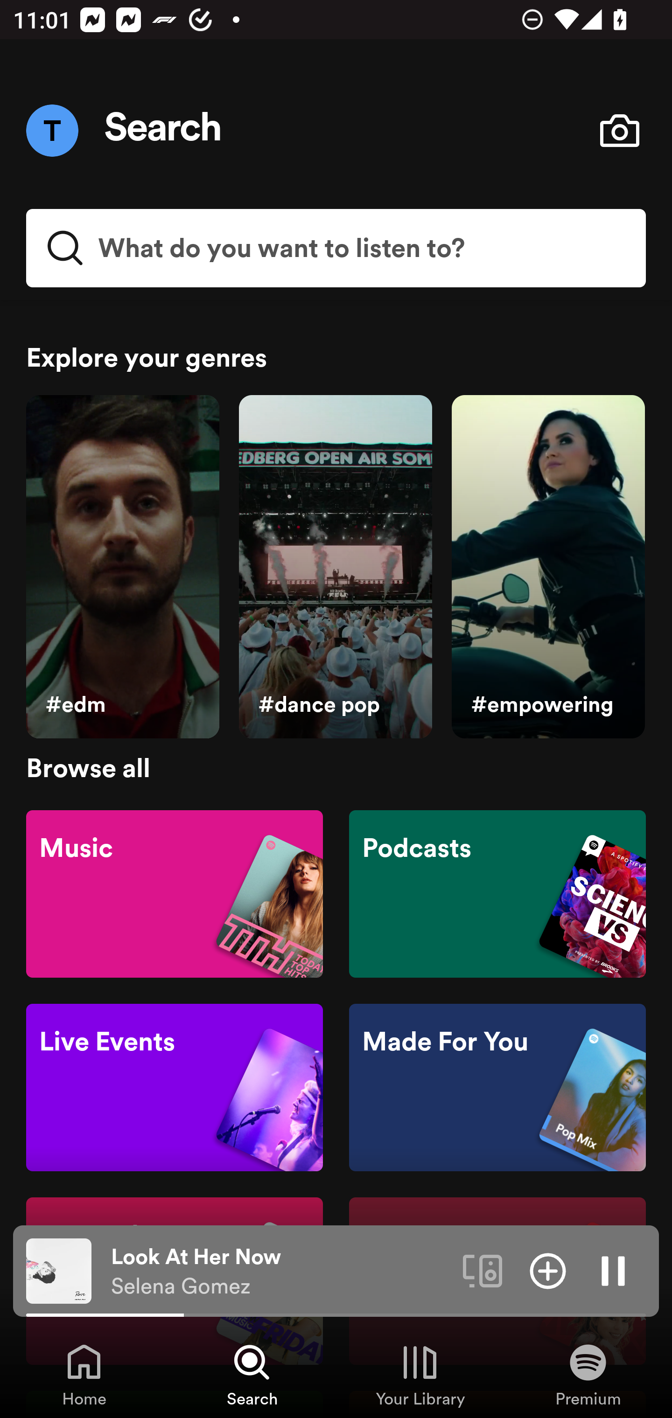 The image size is (672, 1418). I want to click on Connect to a device. Opens the devices menu, so click(483, 1270).